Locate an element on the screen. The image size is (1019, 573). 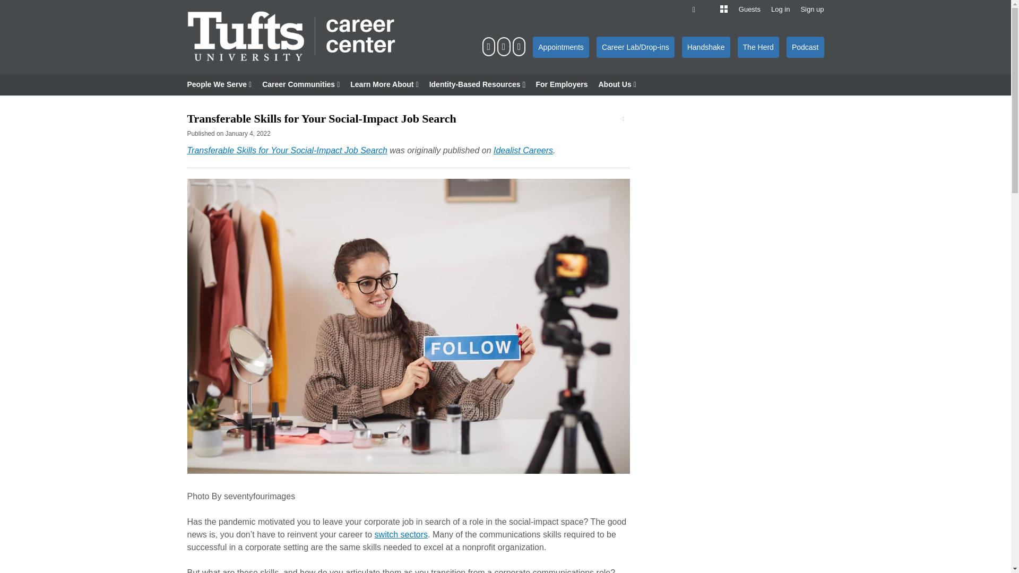
Career Communities is located at coordinates (300, 84).